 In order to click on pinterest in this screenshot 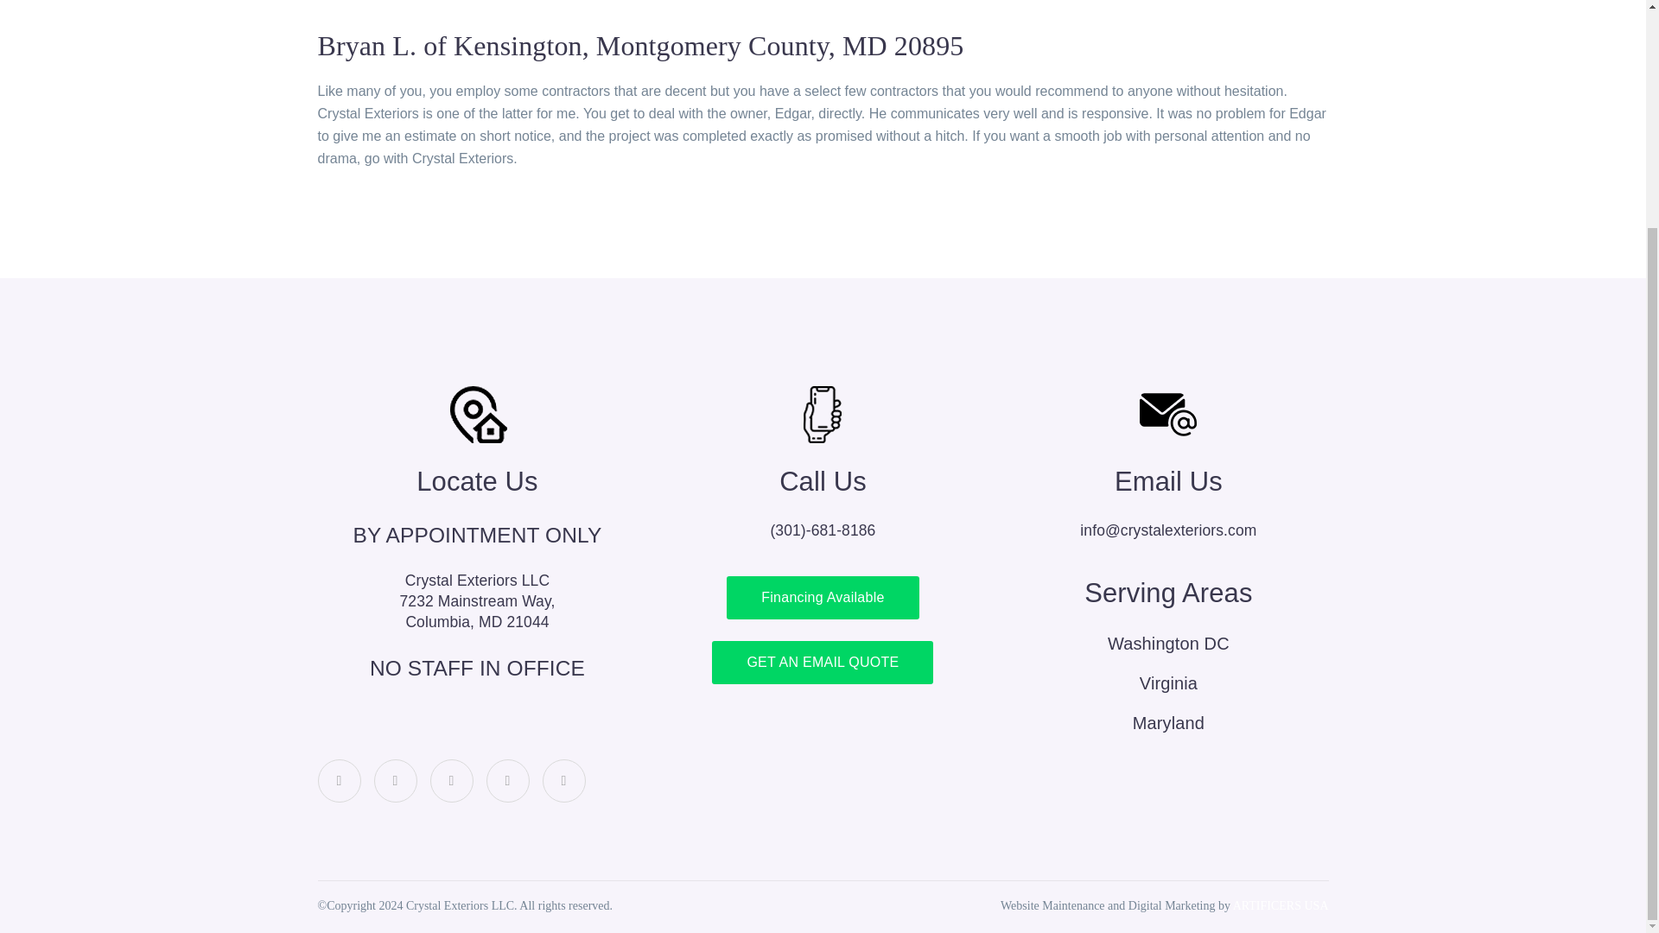, I will do `click(507, 781)`.